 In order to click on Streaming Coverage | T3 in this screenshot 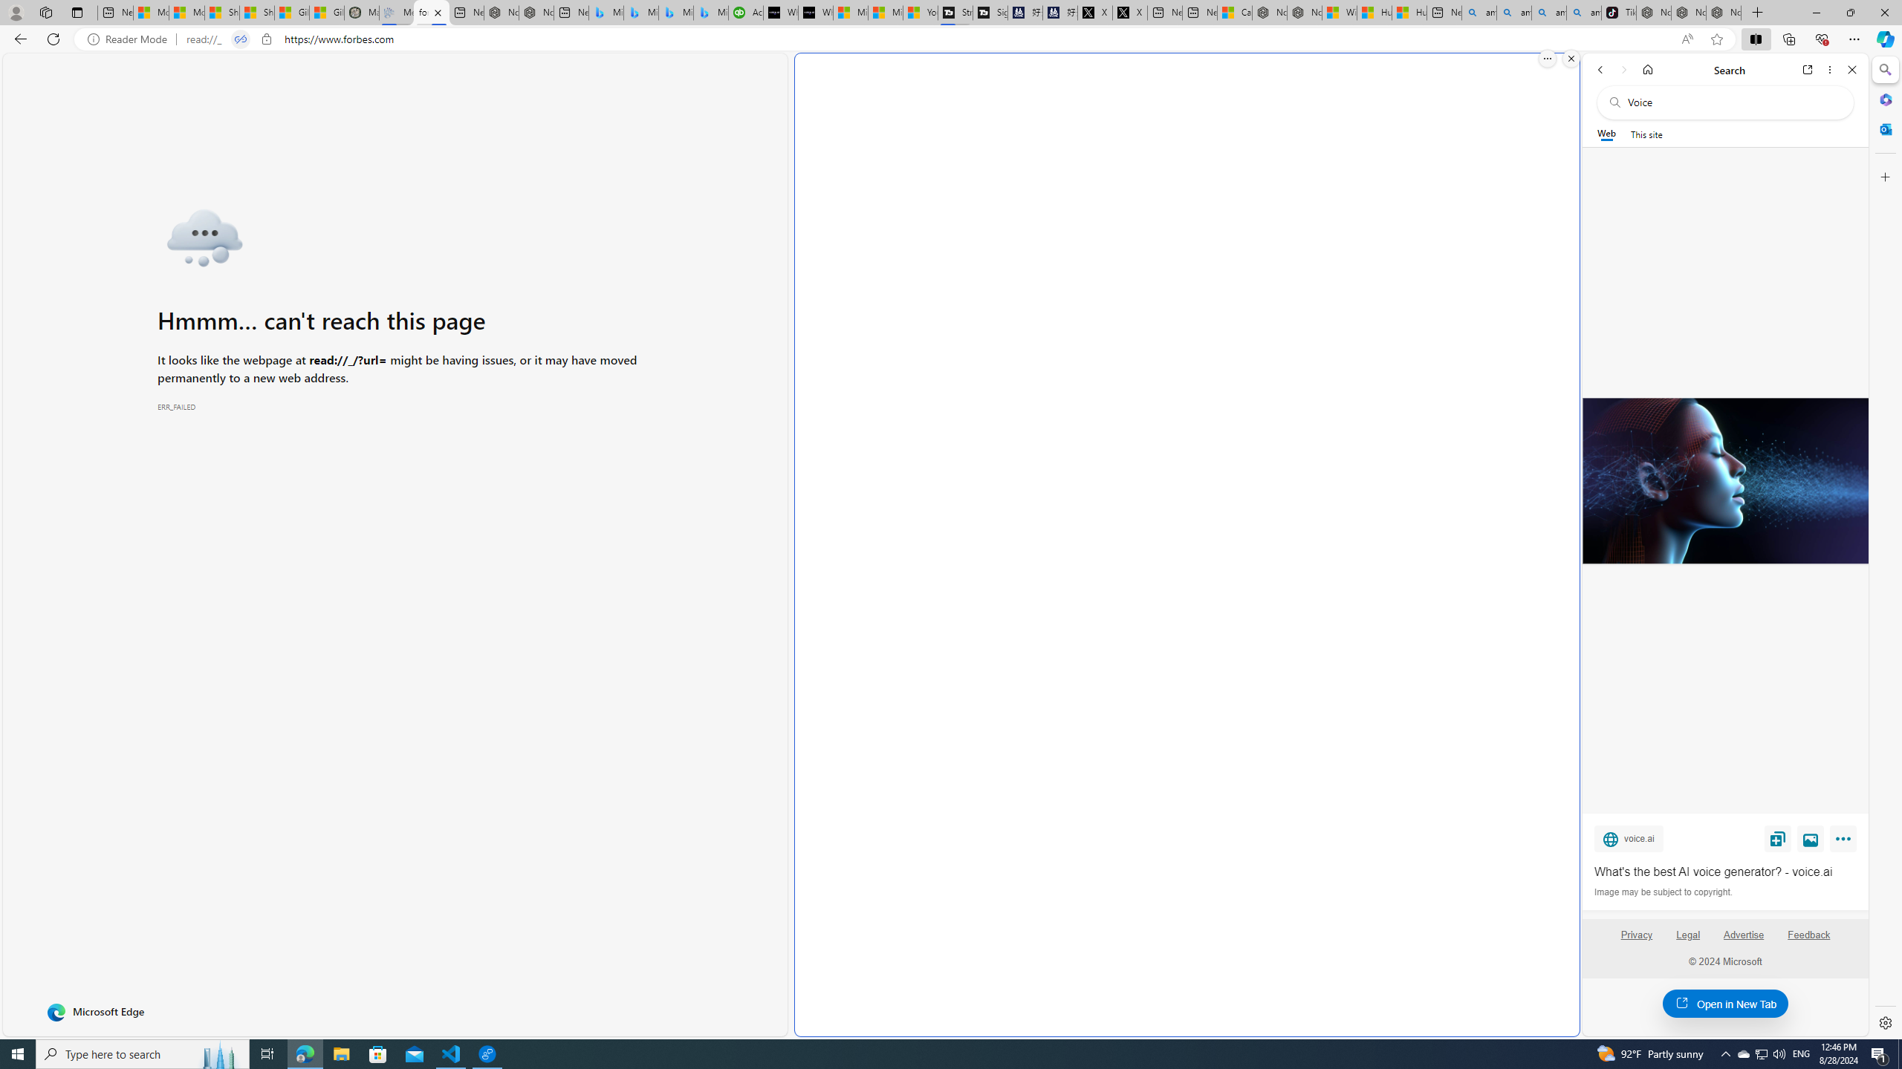, I will do `click(955, 13)`.